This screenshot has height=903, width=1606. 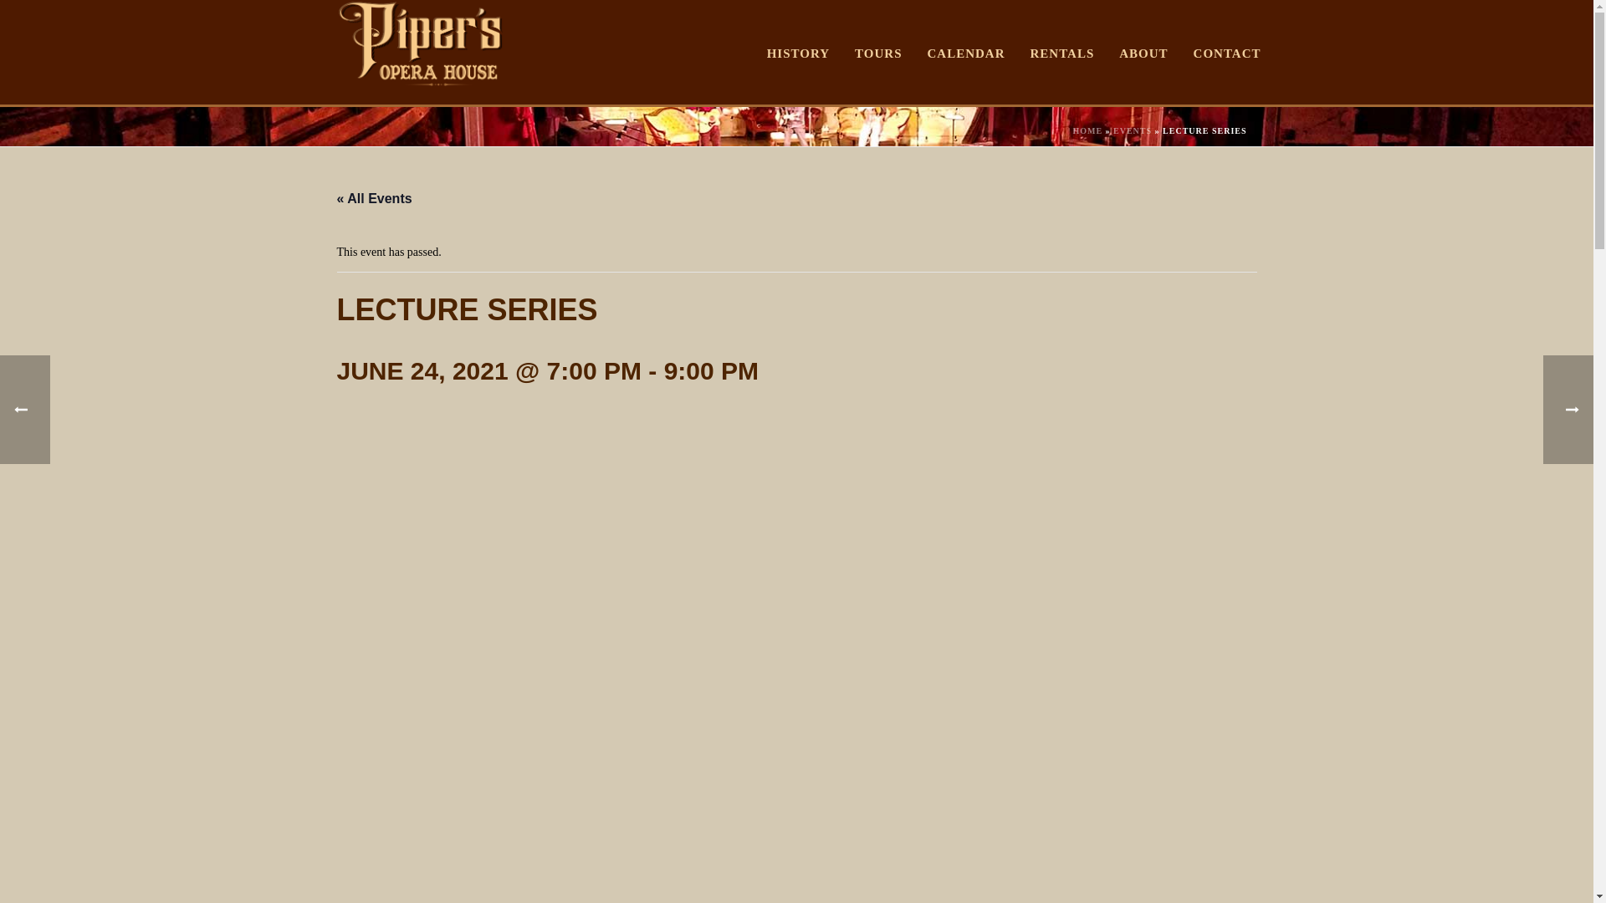 What do you see at coordinates (1143, 53) in the screenshot?
I see `ABOUT` at bounding box center [1143, 53].